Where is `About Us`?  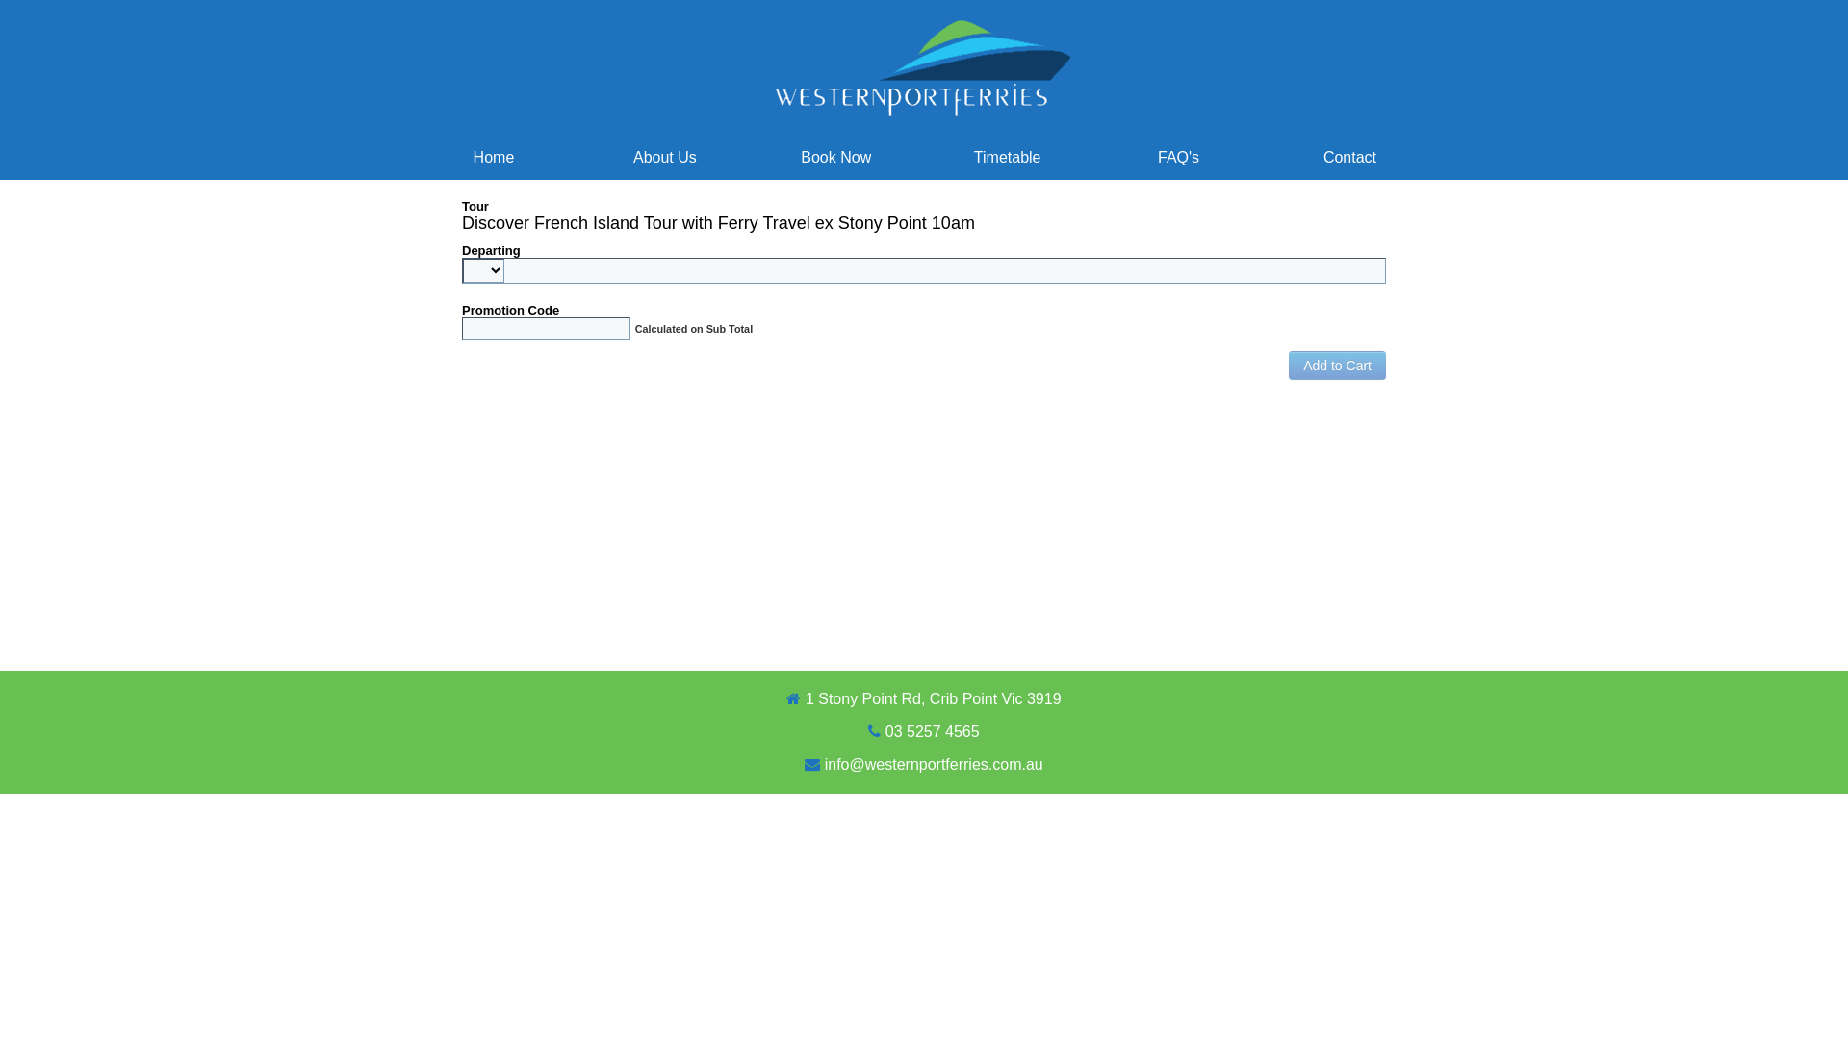 About Us is located at coordinates (665, 158).